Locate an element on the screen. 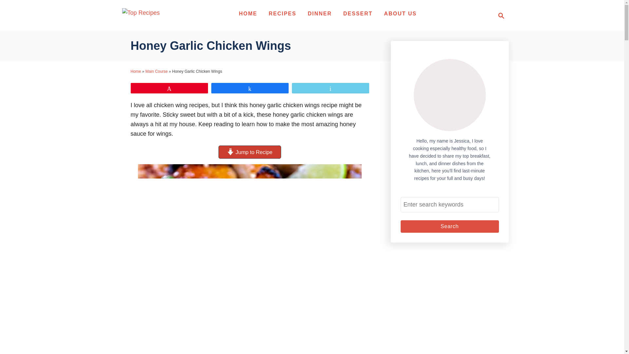  Search for: is located at coordinates (248, 13).